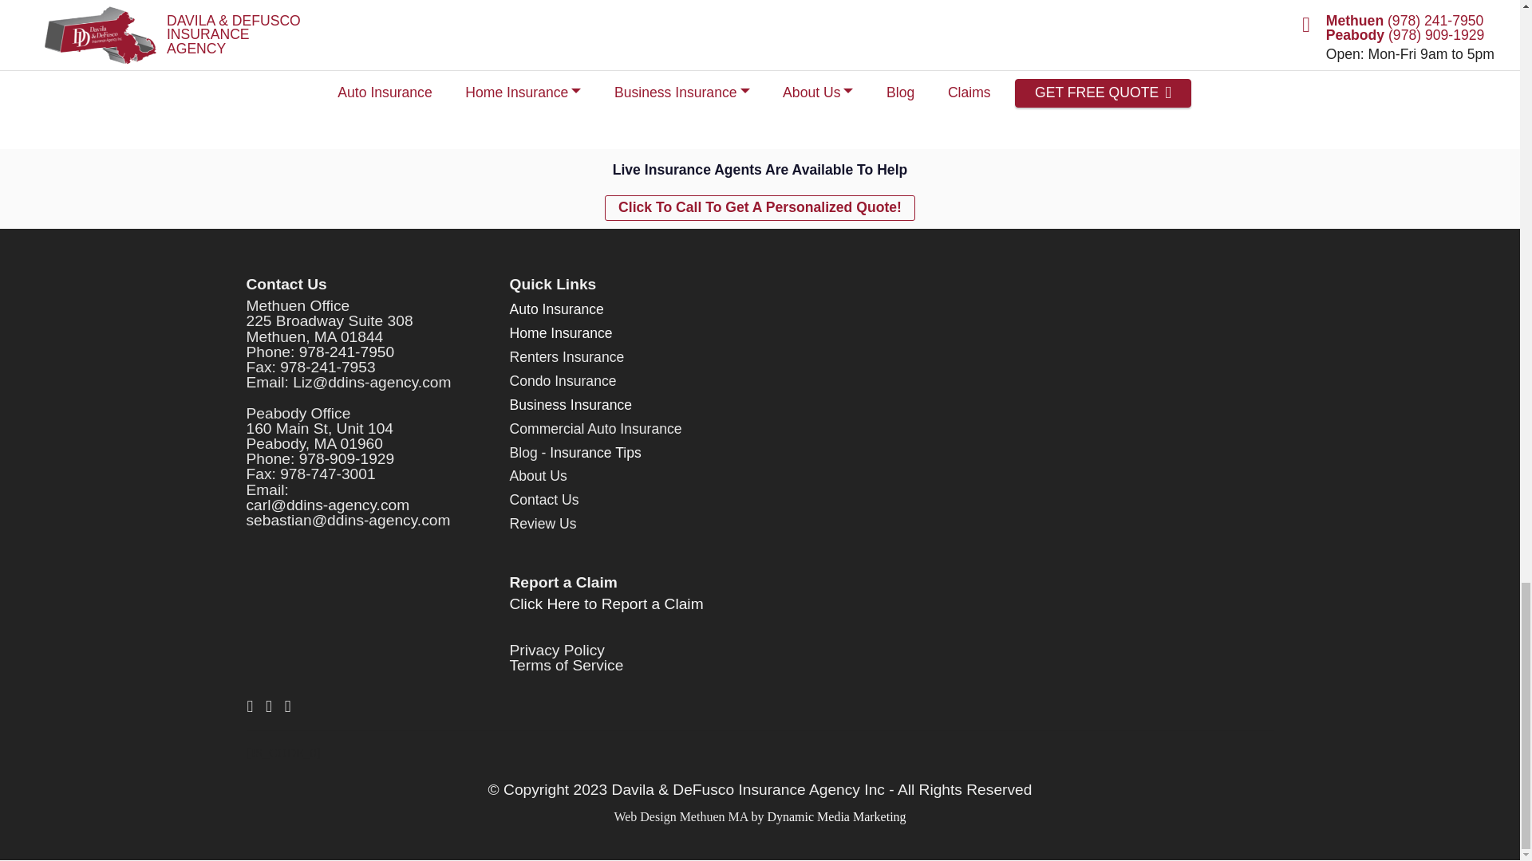  What do you see at coordinates (560, 333) in the screenshot?
I see `Home Insurance` at bounding box center [560, 333].